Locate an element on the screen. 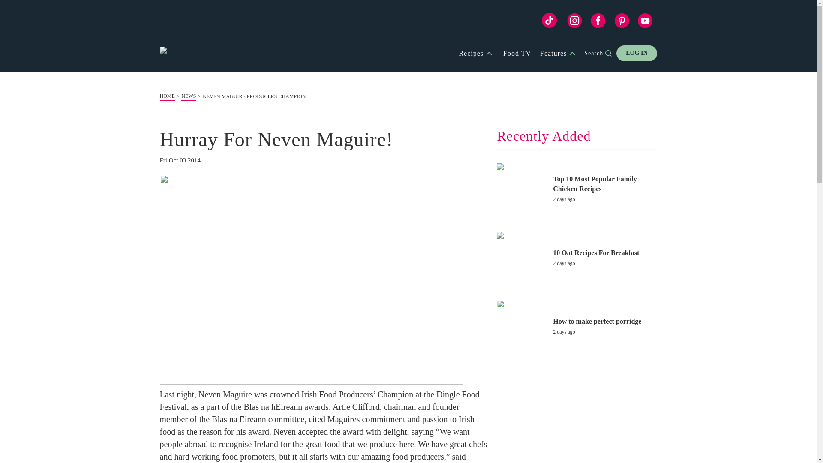 This screenshot has width=823, height=463. NEVEN MAGUIRE PRODUCERS CHAMPION is located at coordinates (254, 97).